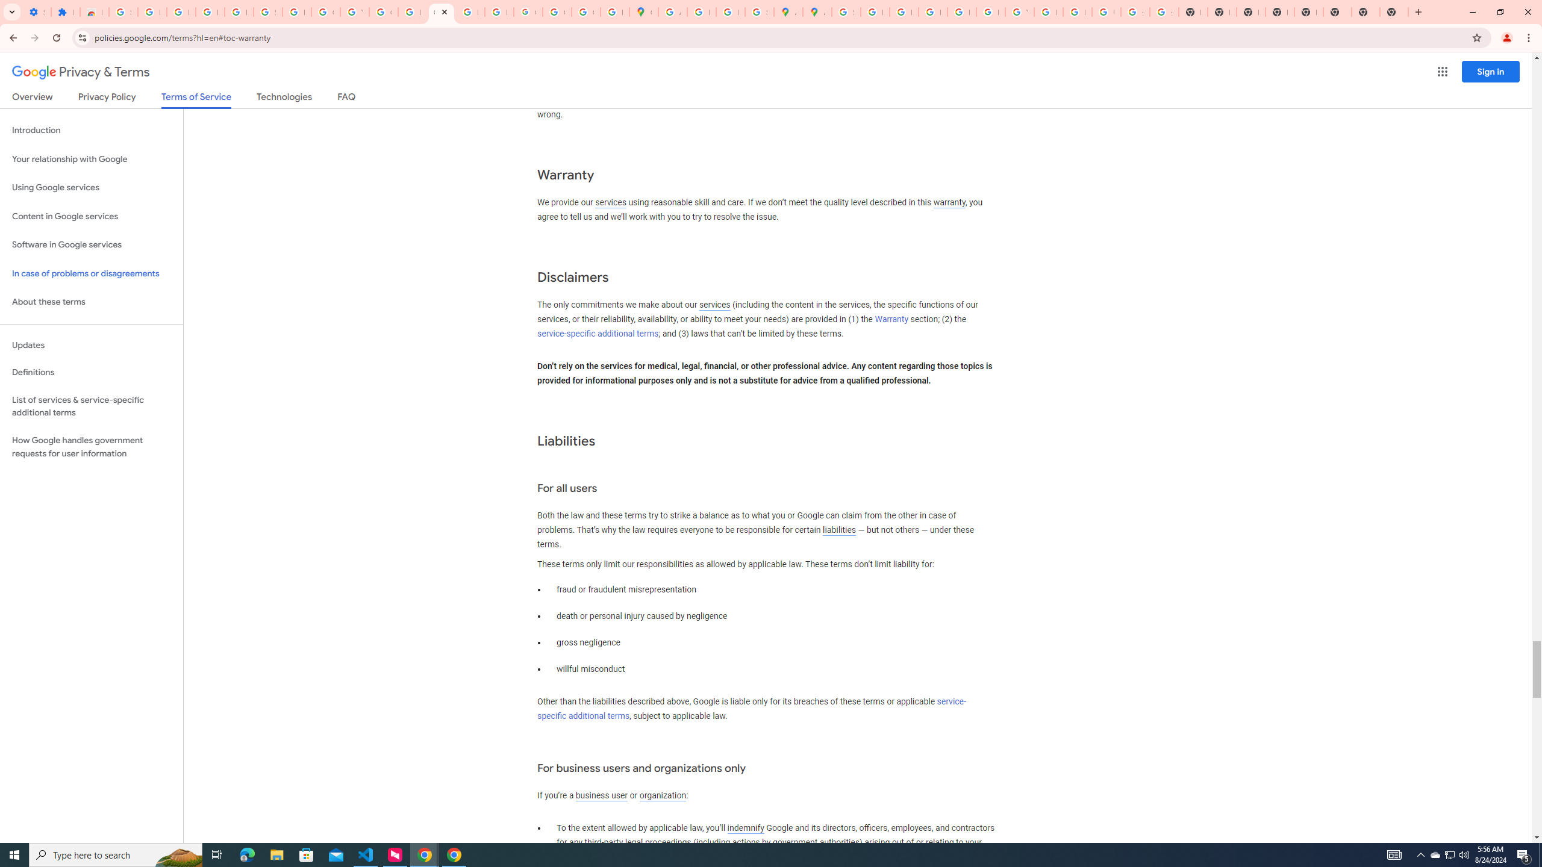  What do you see at coordinates (932, 12) in the screenshot?
I see `Privacy Help Center - Policies Help` at bounding box center [932, 12].